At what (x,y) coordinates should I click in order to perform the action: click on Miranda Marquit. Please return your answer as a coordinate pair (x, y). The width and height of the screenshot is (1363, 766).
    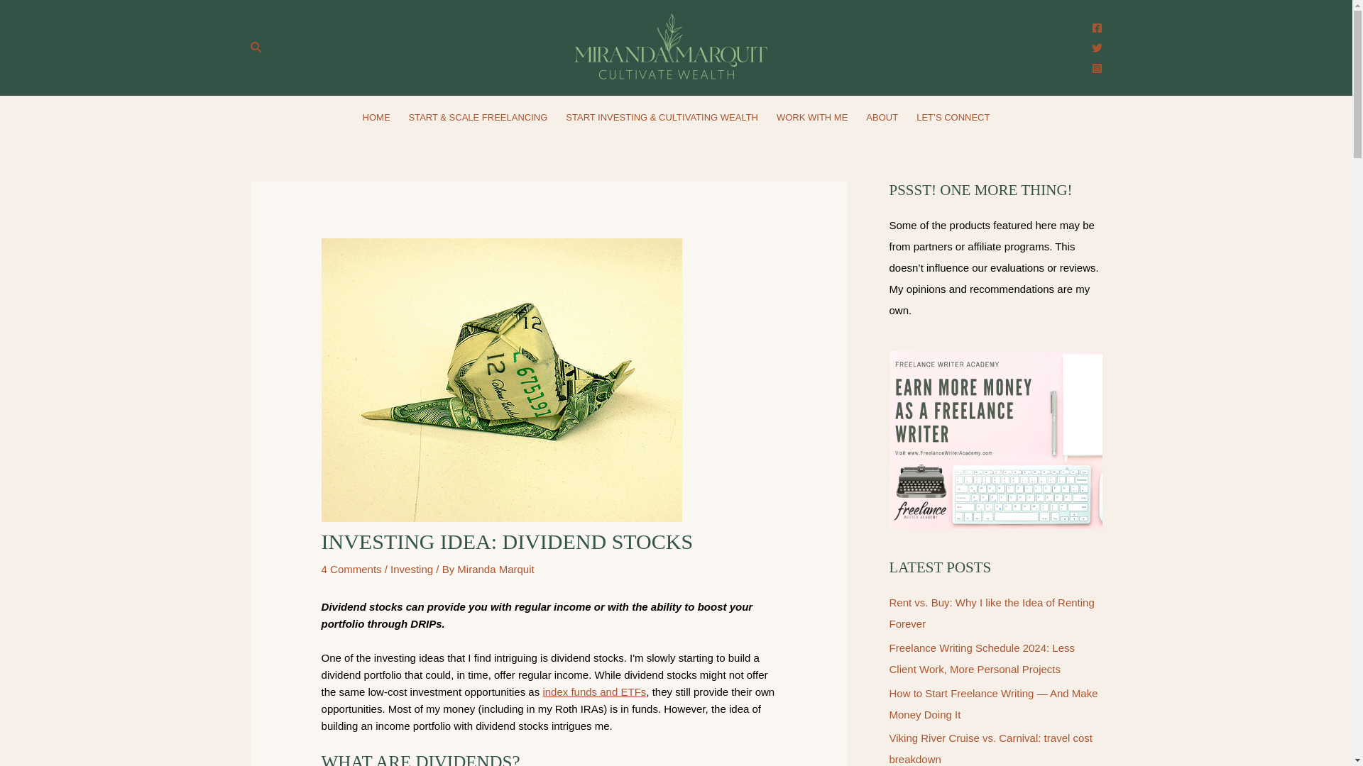
    Looking at the image, I should click on (496, 569).